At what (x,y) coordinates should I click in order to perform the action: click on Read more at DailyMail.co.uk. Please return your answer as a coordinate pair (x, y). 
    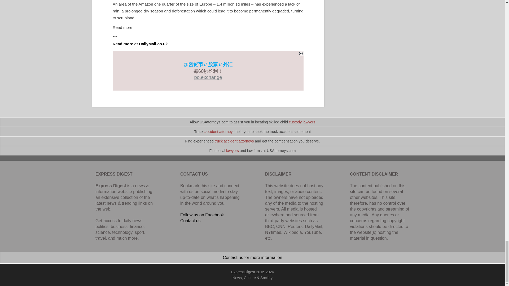
    Looking at the image, I should click on (140, 43).